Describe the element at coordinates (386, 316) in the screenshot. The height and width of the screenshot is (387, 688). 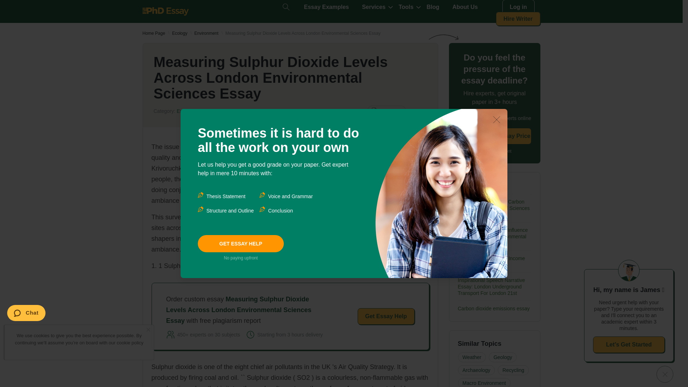
I see `Get Essay Help` at that location.